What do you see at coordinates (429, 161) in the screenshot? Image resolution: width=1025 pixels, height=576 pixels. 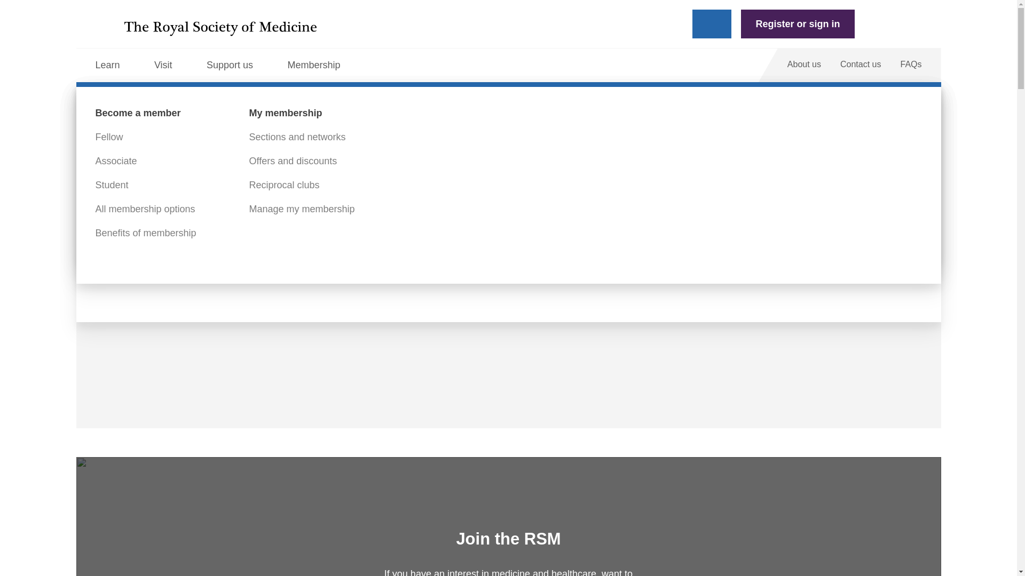 I see `For students` at bounding box center [429, 161].